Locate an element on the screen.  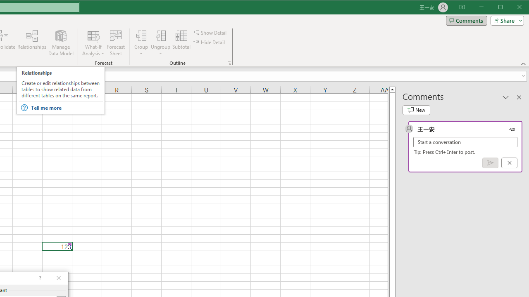
Start a conversation is located at coordinates (465, 142).